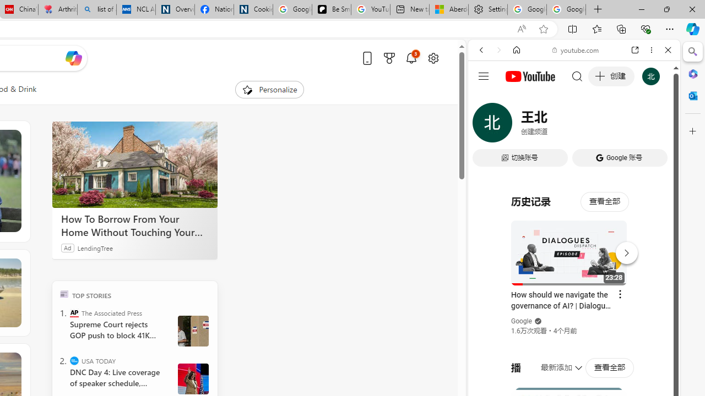  I want to click on Web scope, so click(486, 99).